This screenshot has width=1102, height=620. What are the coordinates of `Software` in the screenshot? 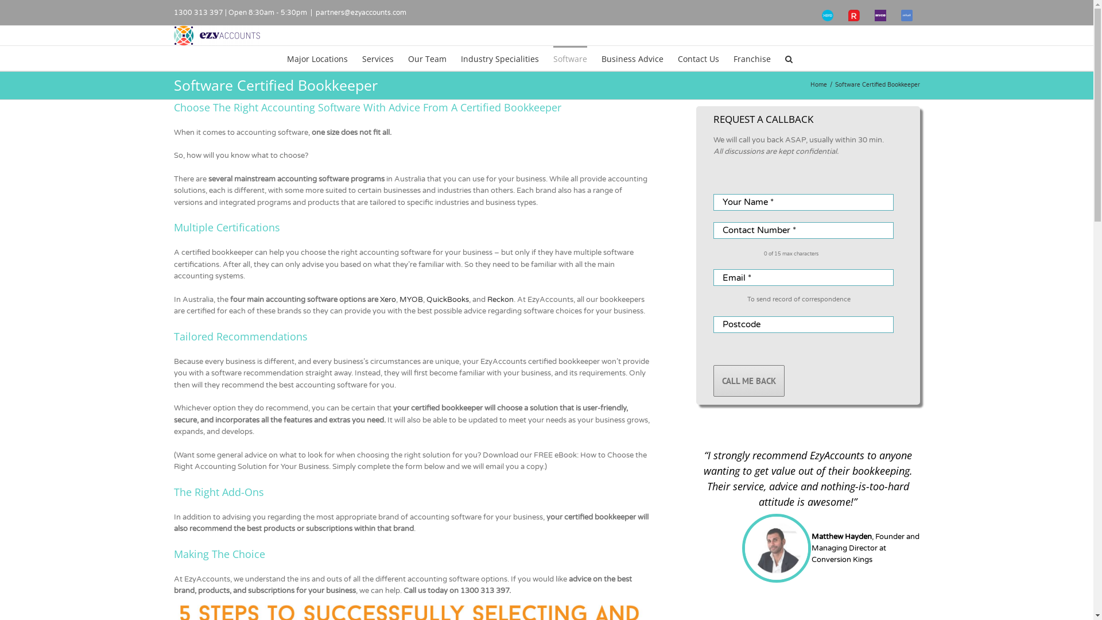 It's located at (571, 59).